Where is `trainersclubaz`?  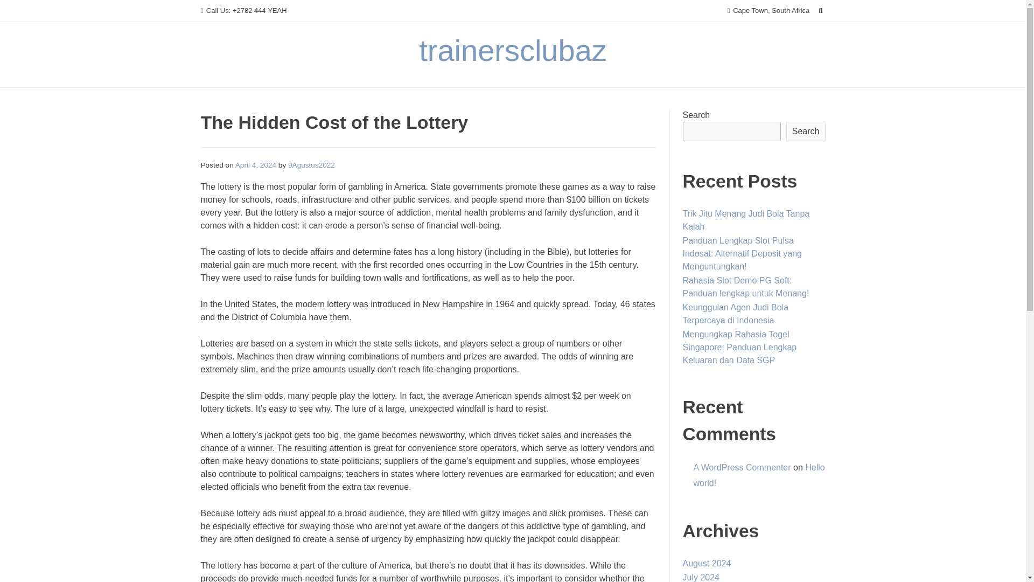 trainersclubaz is located at coordinates (513, 50).